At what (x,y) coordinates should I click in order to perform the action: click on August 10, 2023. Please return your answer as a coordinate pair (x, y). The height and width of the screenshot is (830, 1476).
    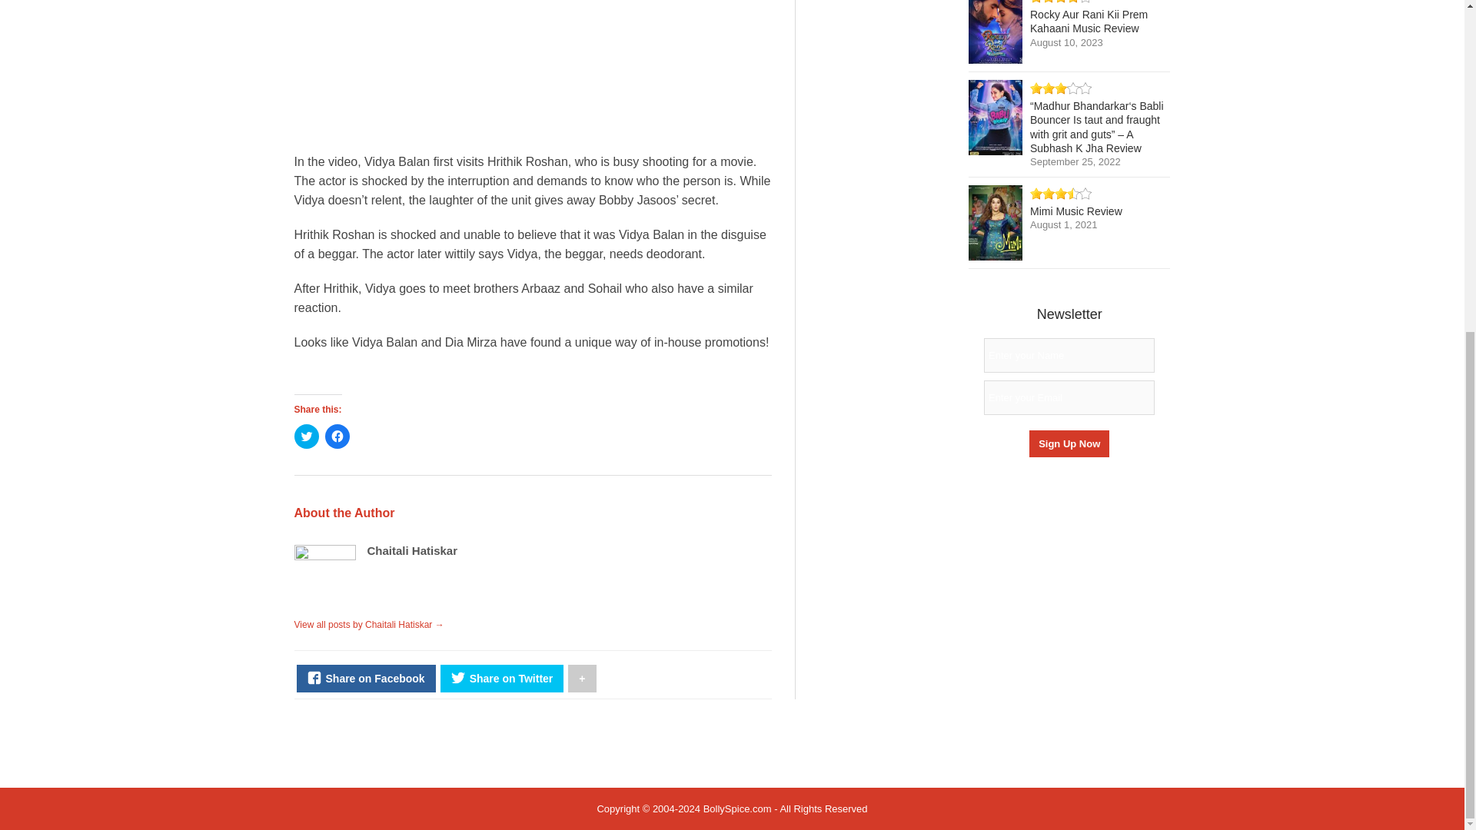
    Looking at the image, I should click on (1066, 41).